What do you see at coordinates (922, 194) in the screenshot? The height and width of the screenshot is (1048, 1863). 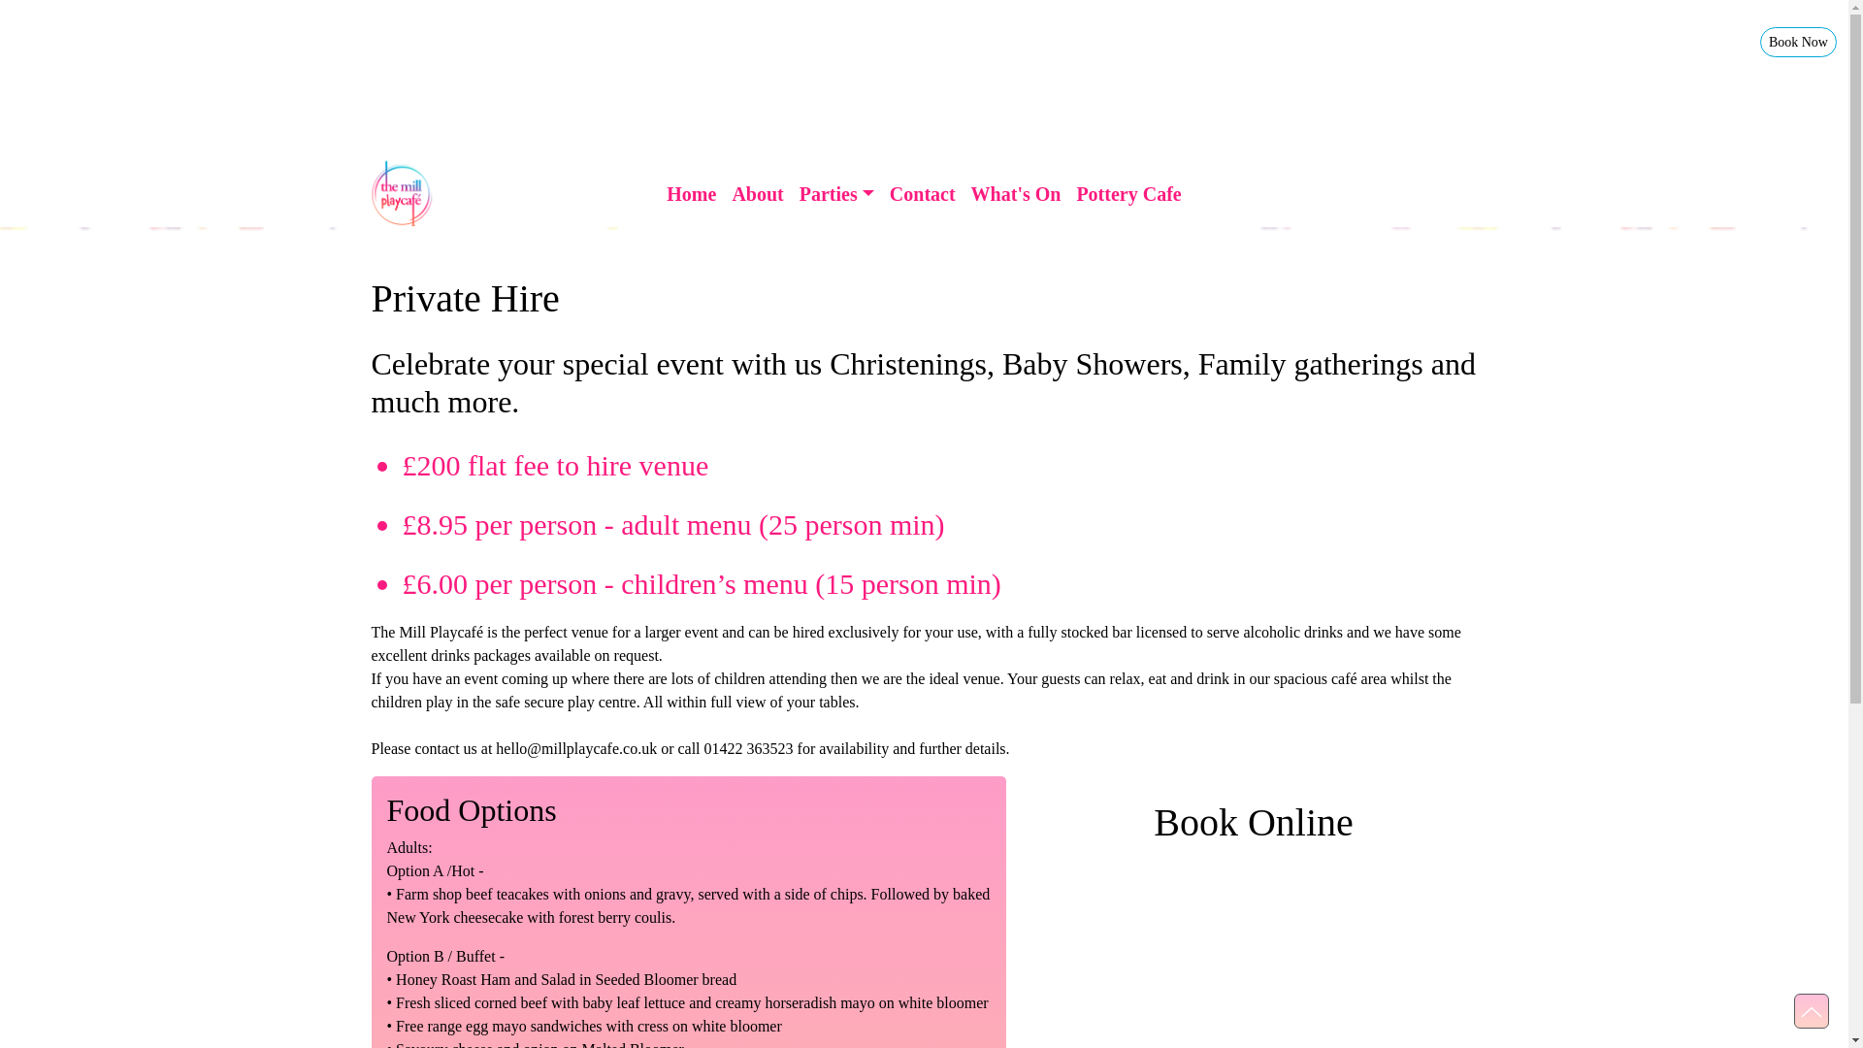 I see `Contact` at bounding box center [922, 194].